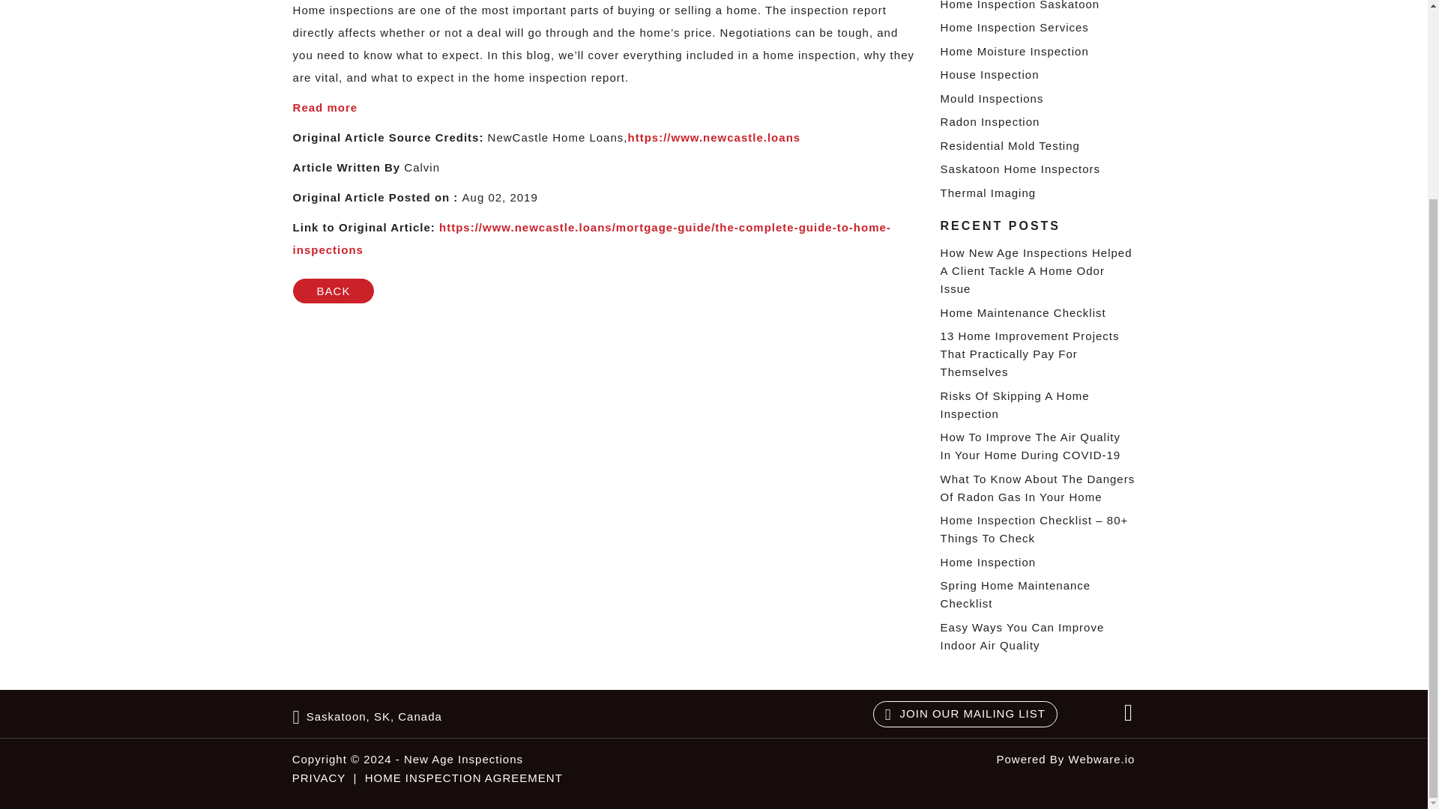 Image resolution: width=1439 pixels, height=809 pixels. What do you see at coordinates (991, 121) in the screenshot?
I see `Radon Inspection` at bounding box center [991, 121].